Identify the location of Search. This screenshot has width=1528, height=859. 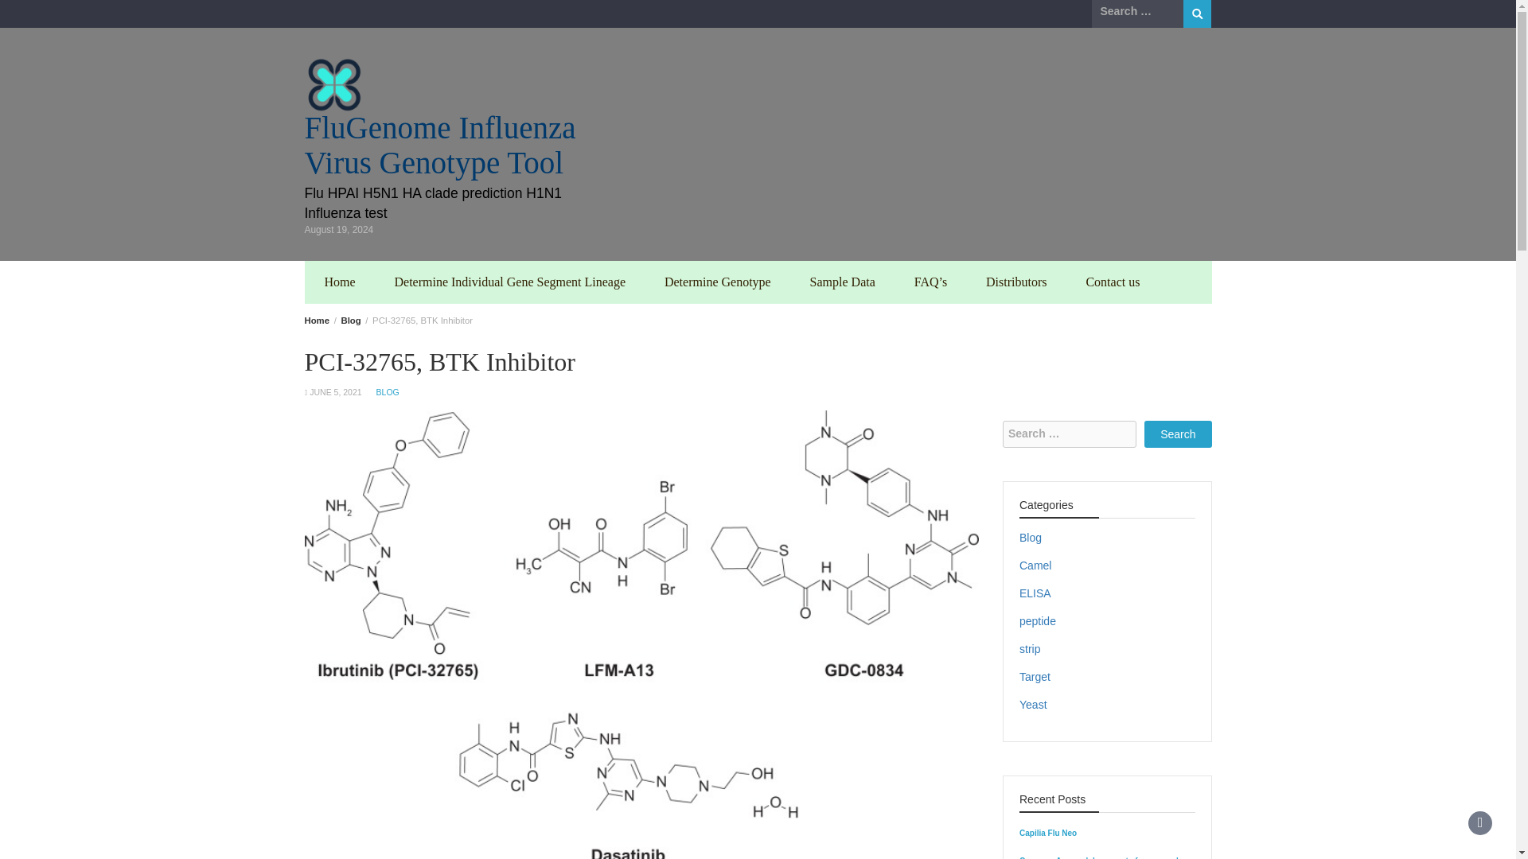
(1178, 434).